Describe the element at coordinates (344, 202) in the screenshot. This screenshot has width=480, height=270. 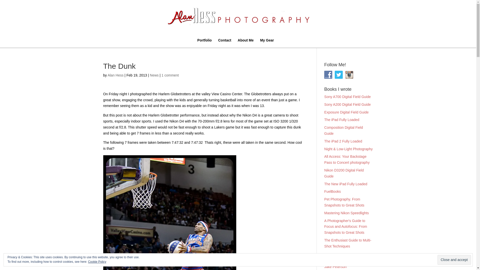
I see `Pet Photography. From Snapshots to Great Shots` at that location.